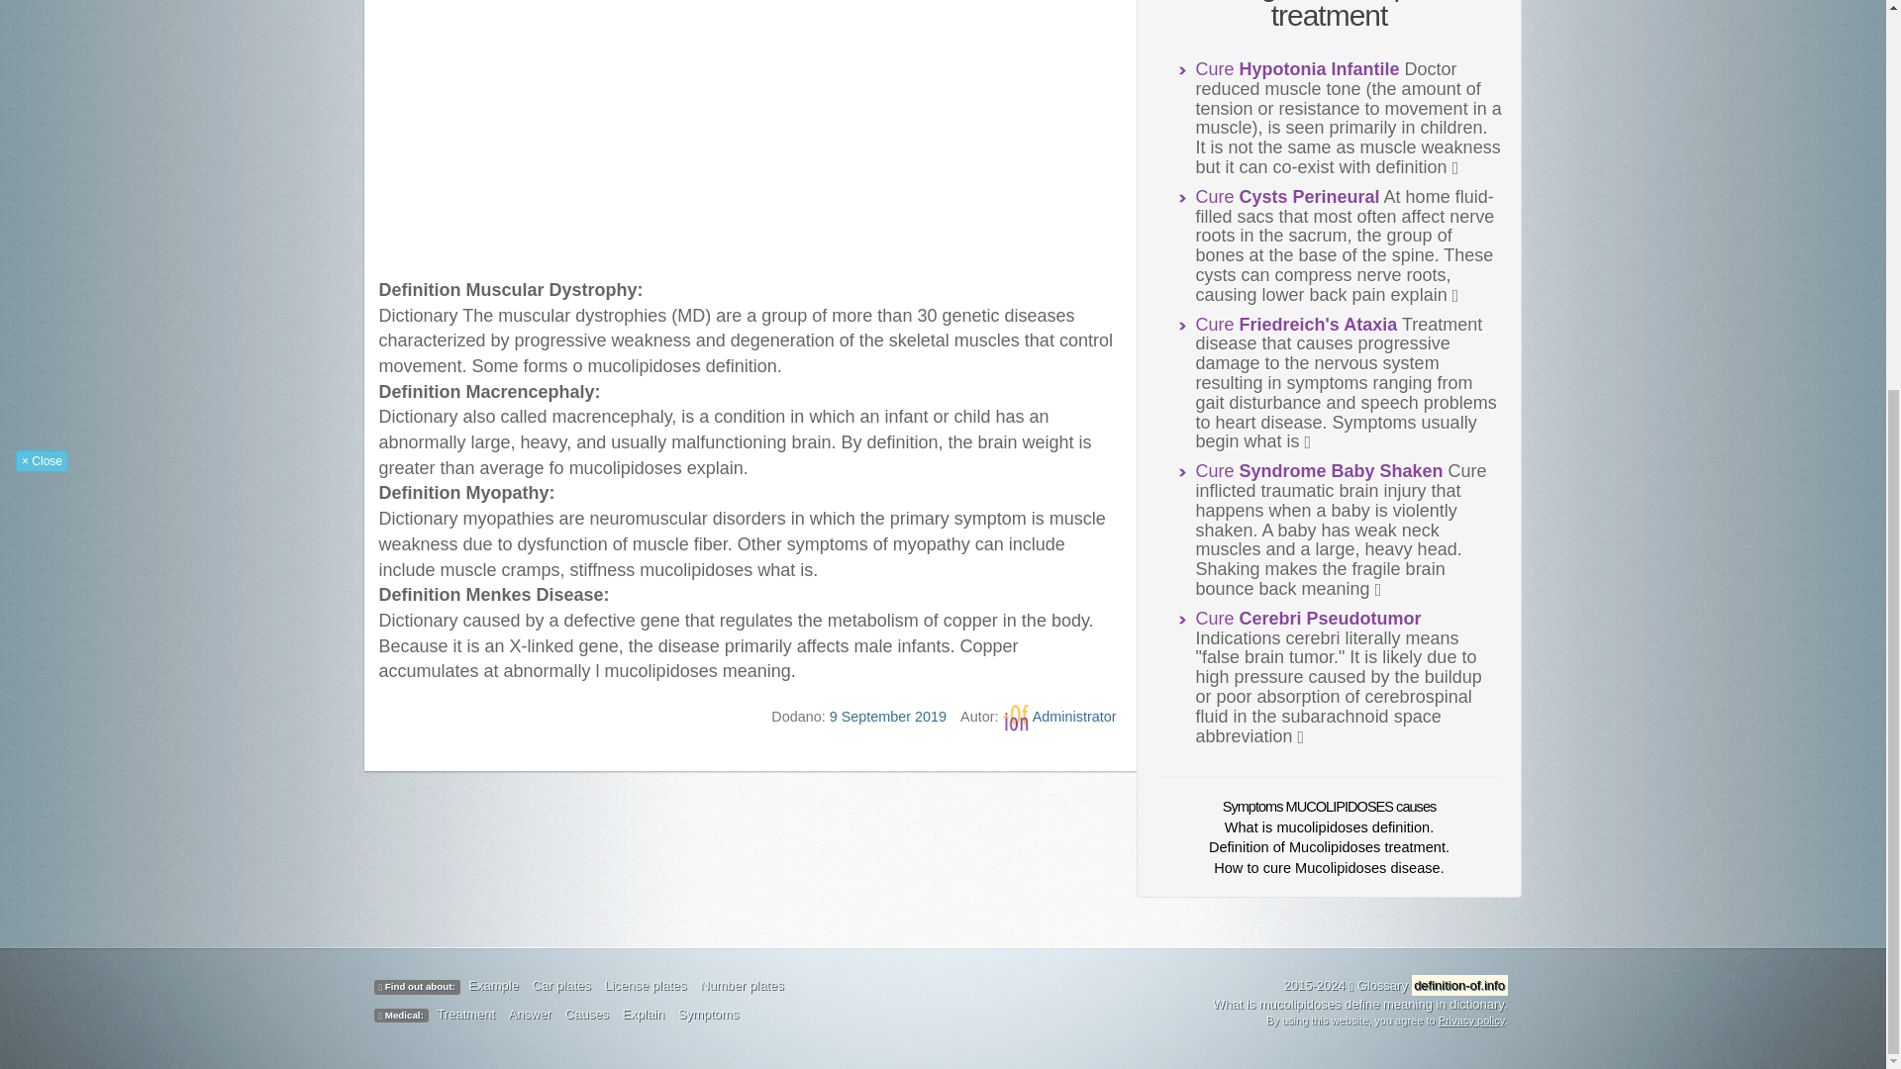 This screenshot has height=1069, width=1901. Describe the element at coordinates (1296, 325) in the screenshot. I see `Friedreich's Ataxia treatment` at that location.